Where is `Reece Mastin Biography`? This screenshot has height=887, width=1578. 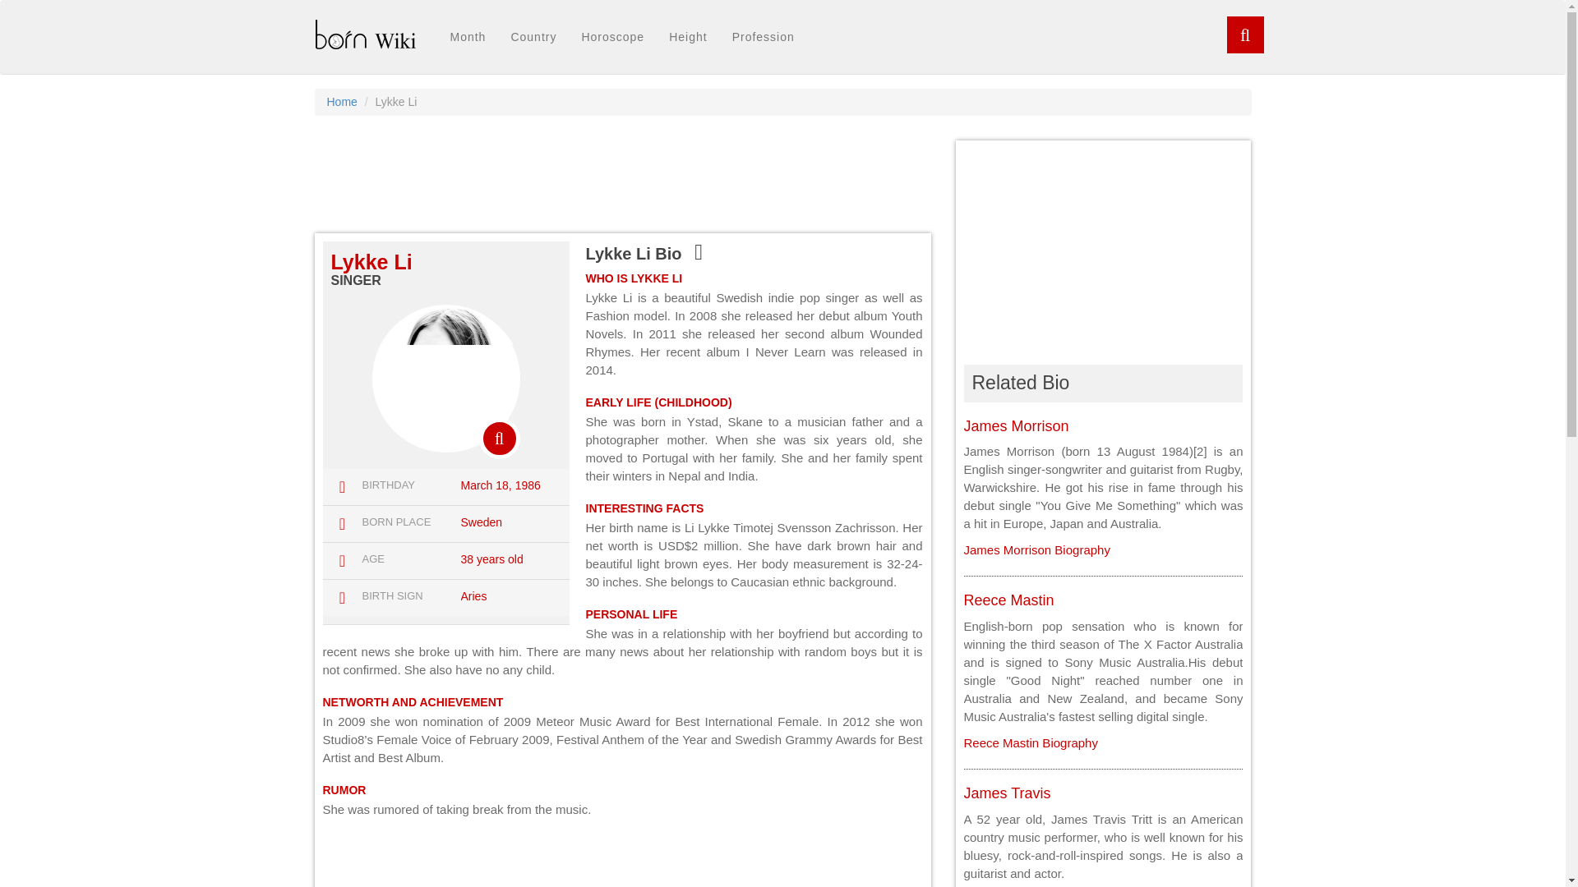
Reece Mastin Biography is located at coordinates (1029, 742).